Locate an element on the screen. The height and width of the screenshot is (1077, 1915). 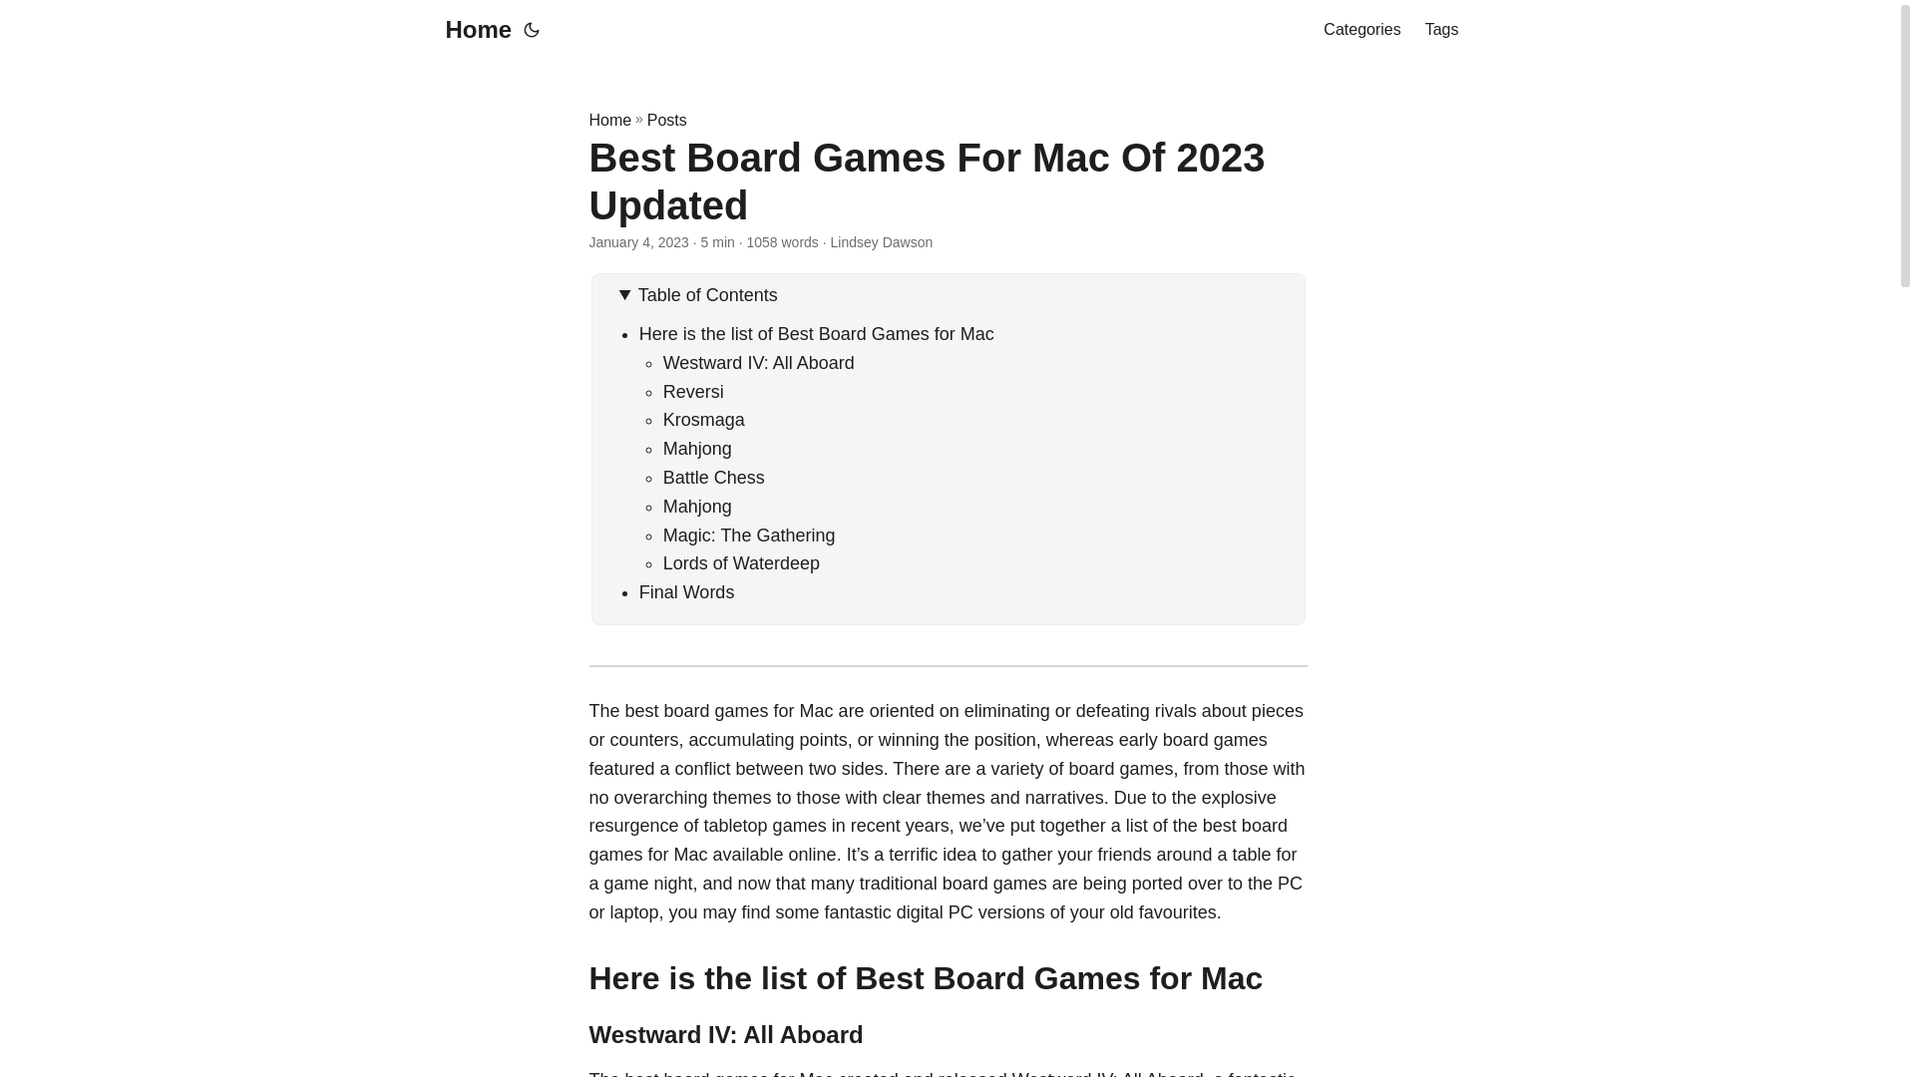
Categories is located at coordinates (1360, 30).